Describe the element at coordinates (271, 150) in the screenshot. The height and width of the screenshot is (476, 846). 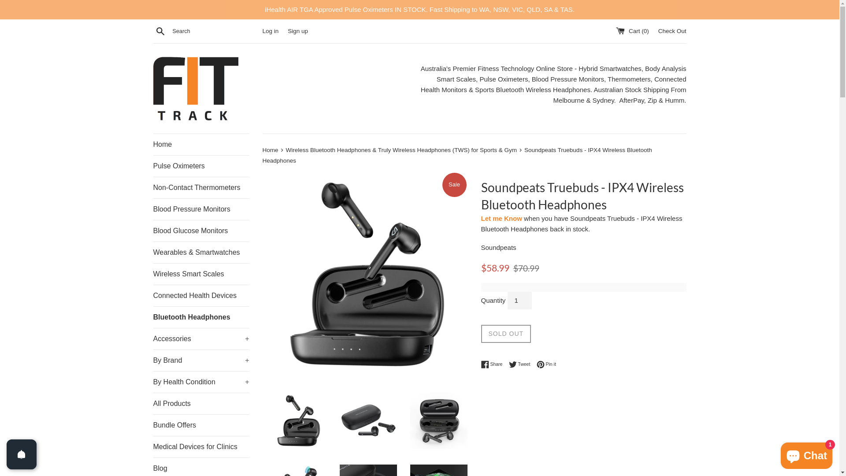
I see `Home` at that location.